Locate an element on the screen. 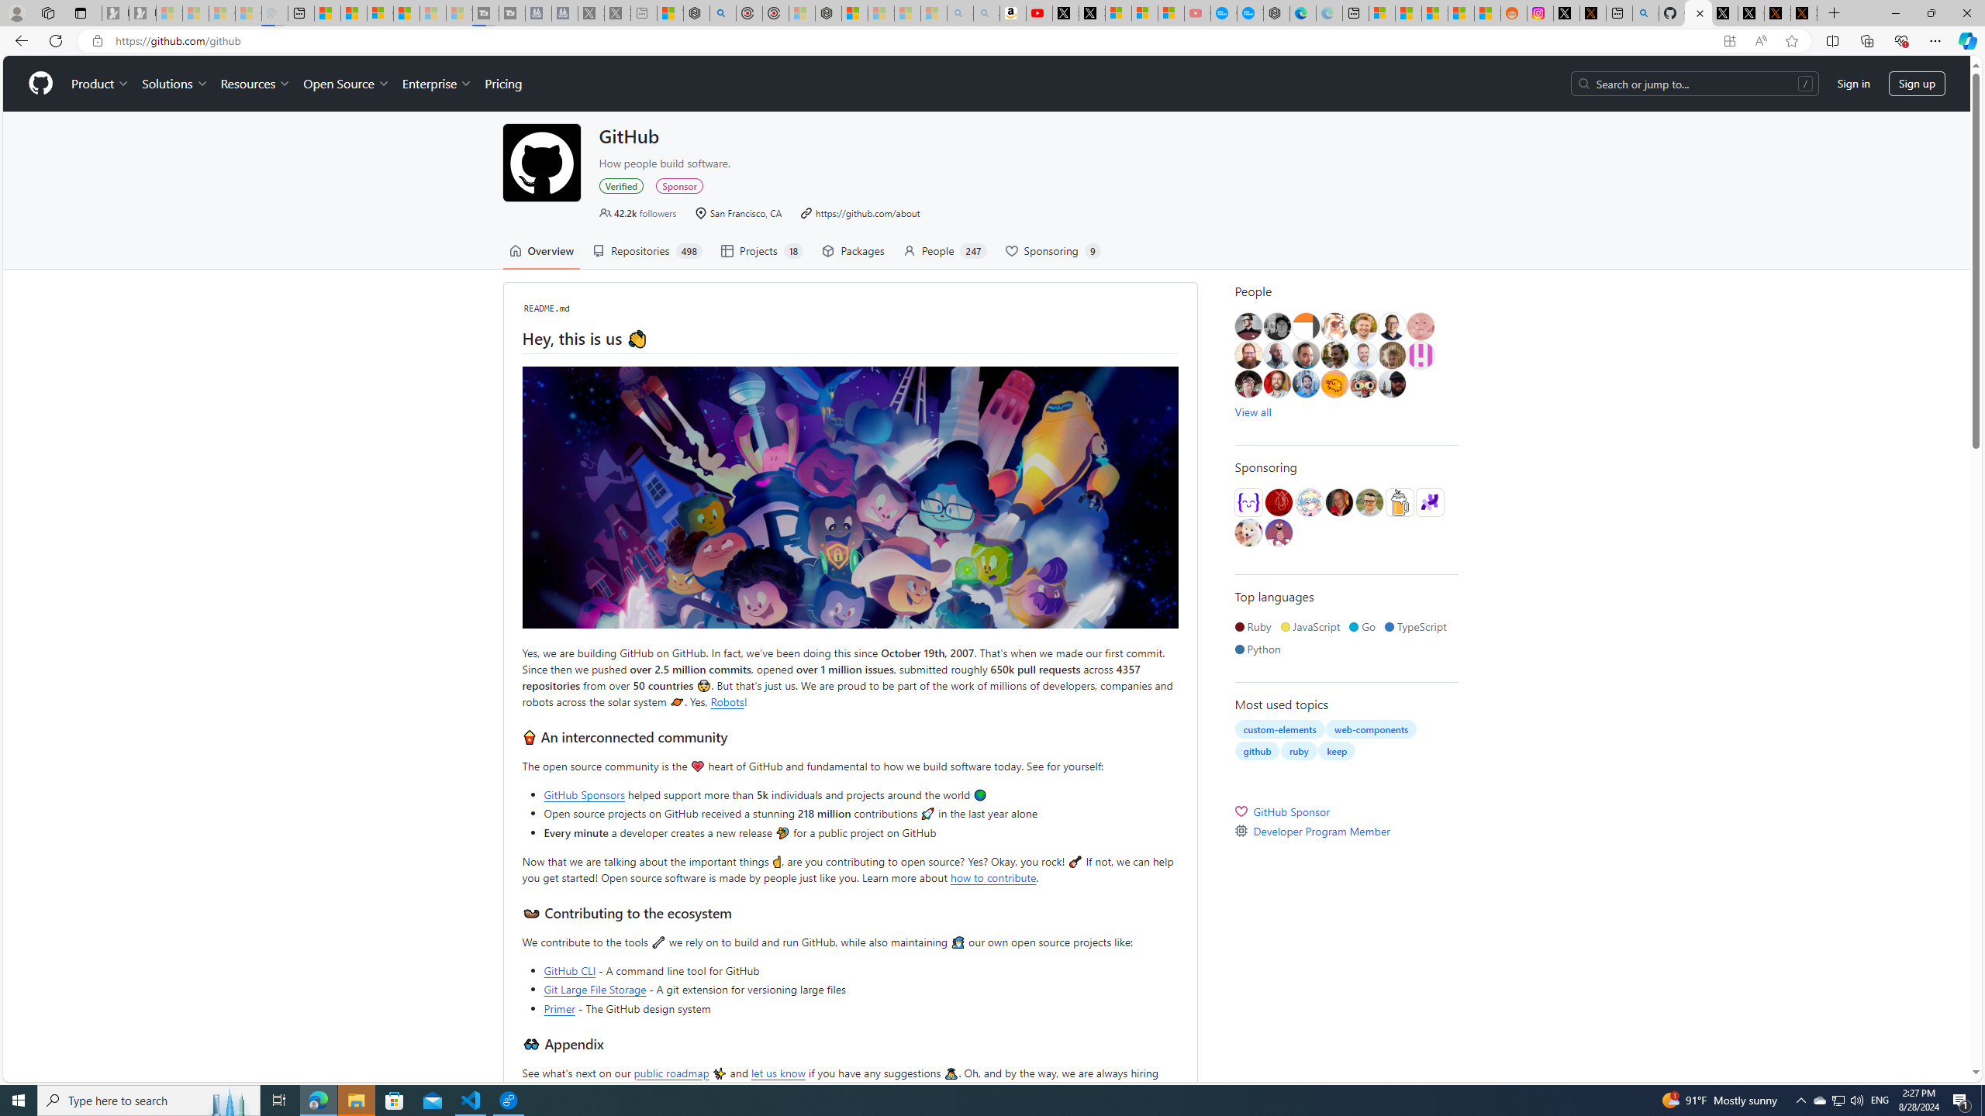 This screenshot has width=1985, height=1116. @processing is located at coordinates (1429, 502).